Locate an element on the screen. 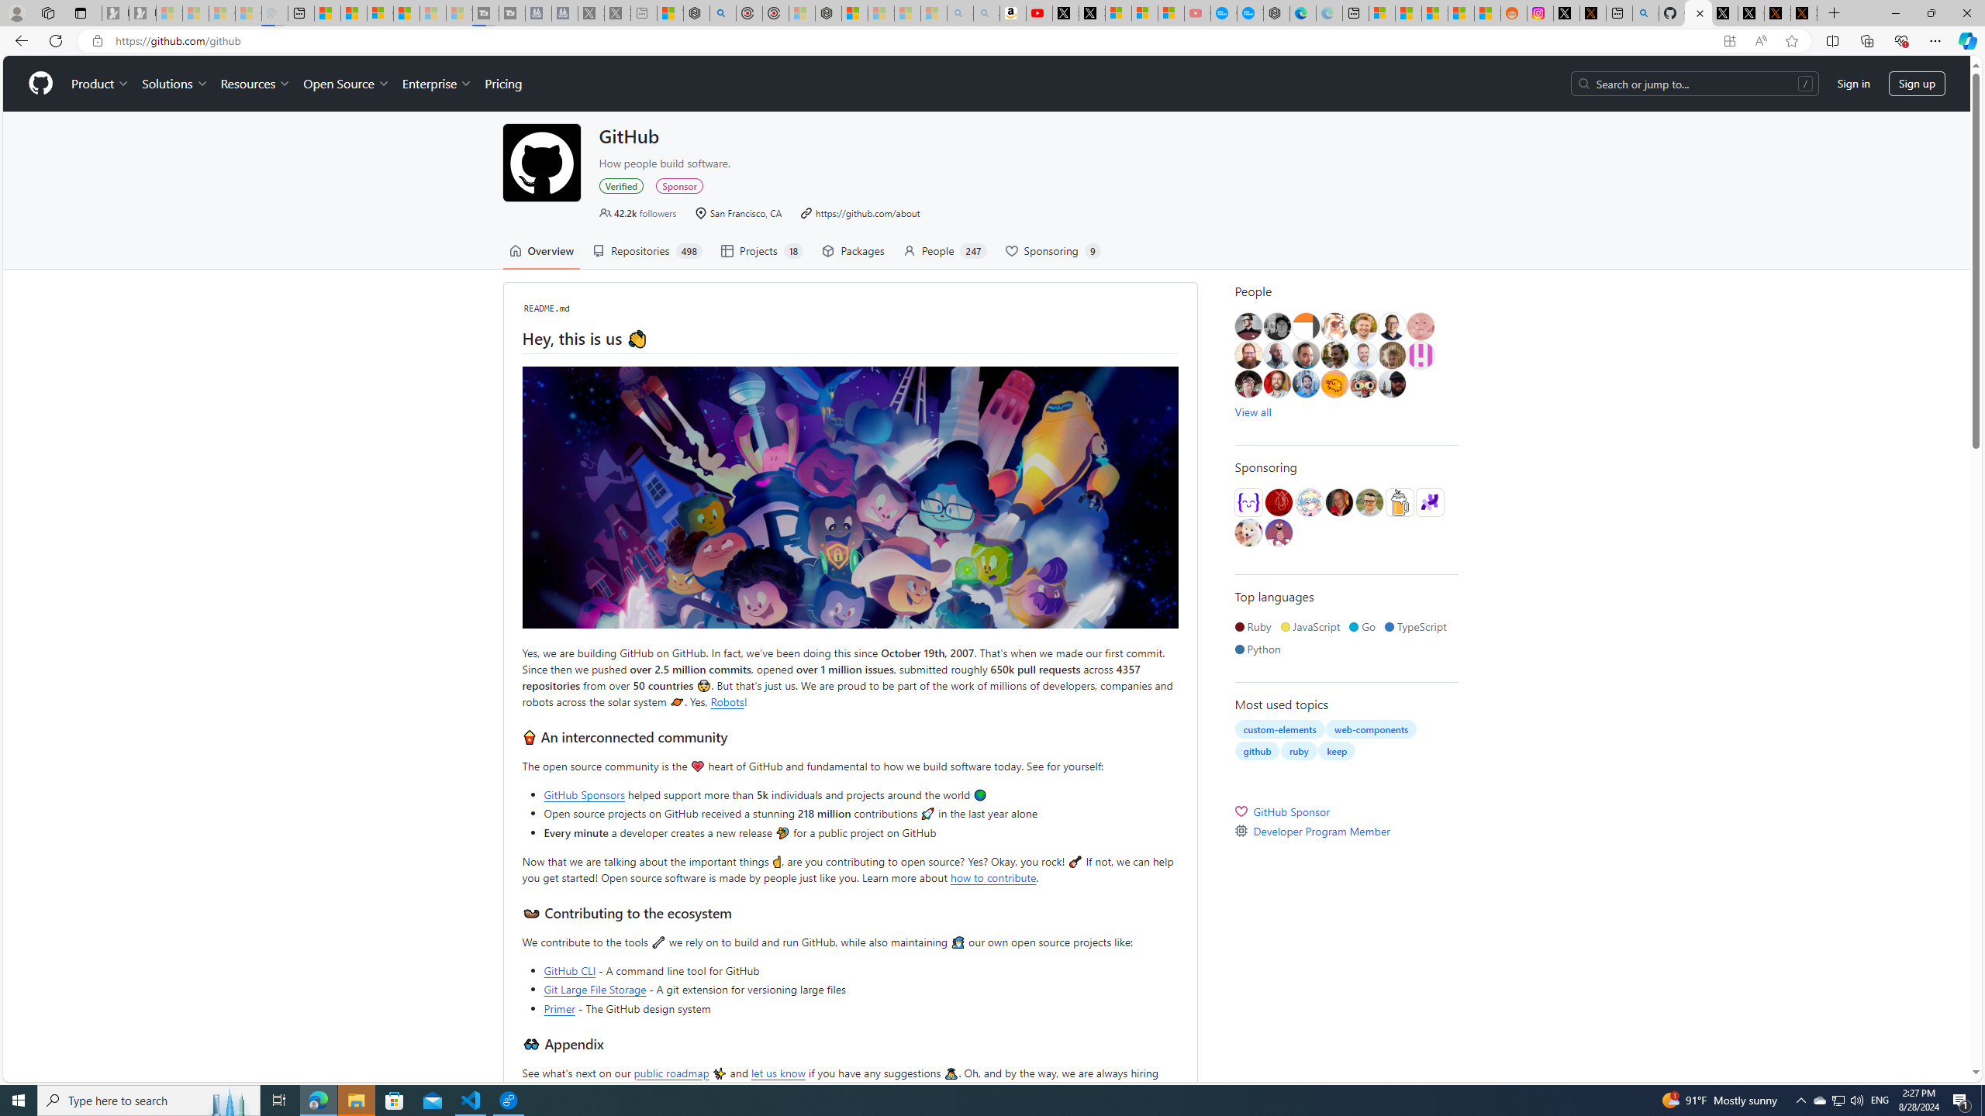 This screenshot has width=1985, height=1116. @processing is located at coordinates (1429, 502).